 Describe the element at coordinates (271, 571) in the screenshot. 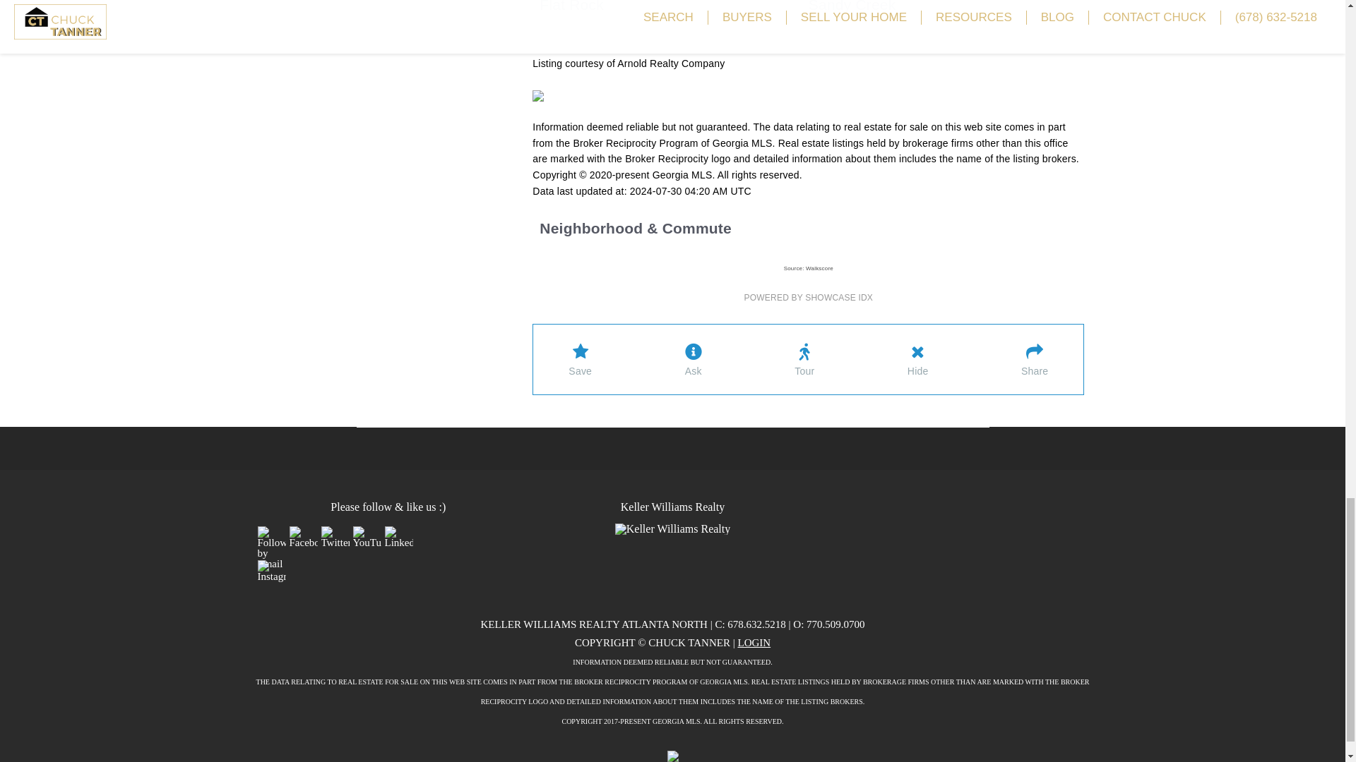

I see `Instagram` at that location.